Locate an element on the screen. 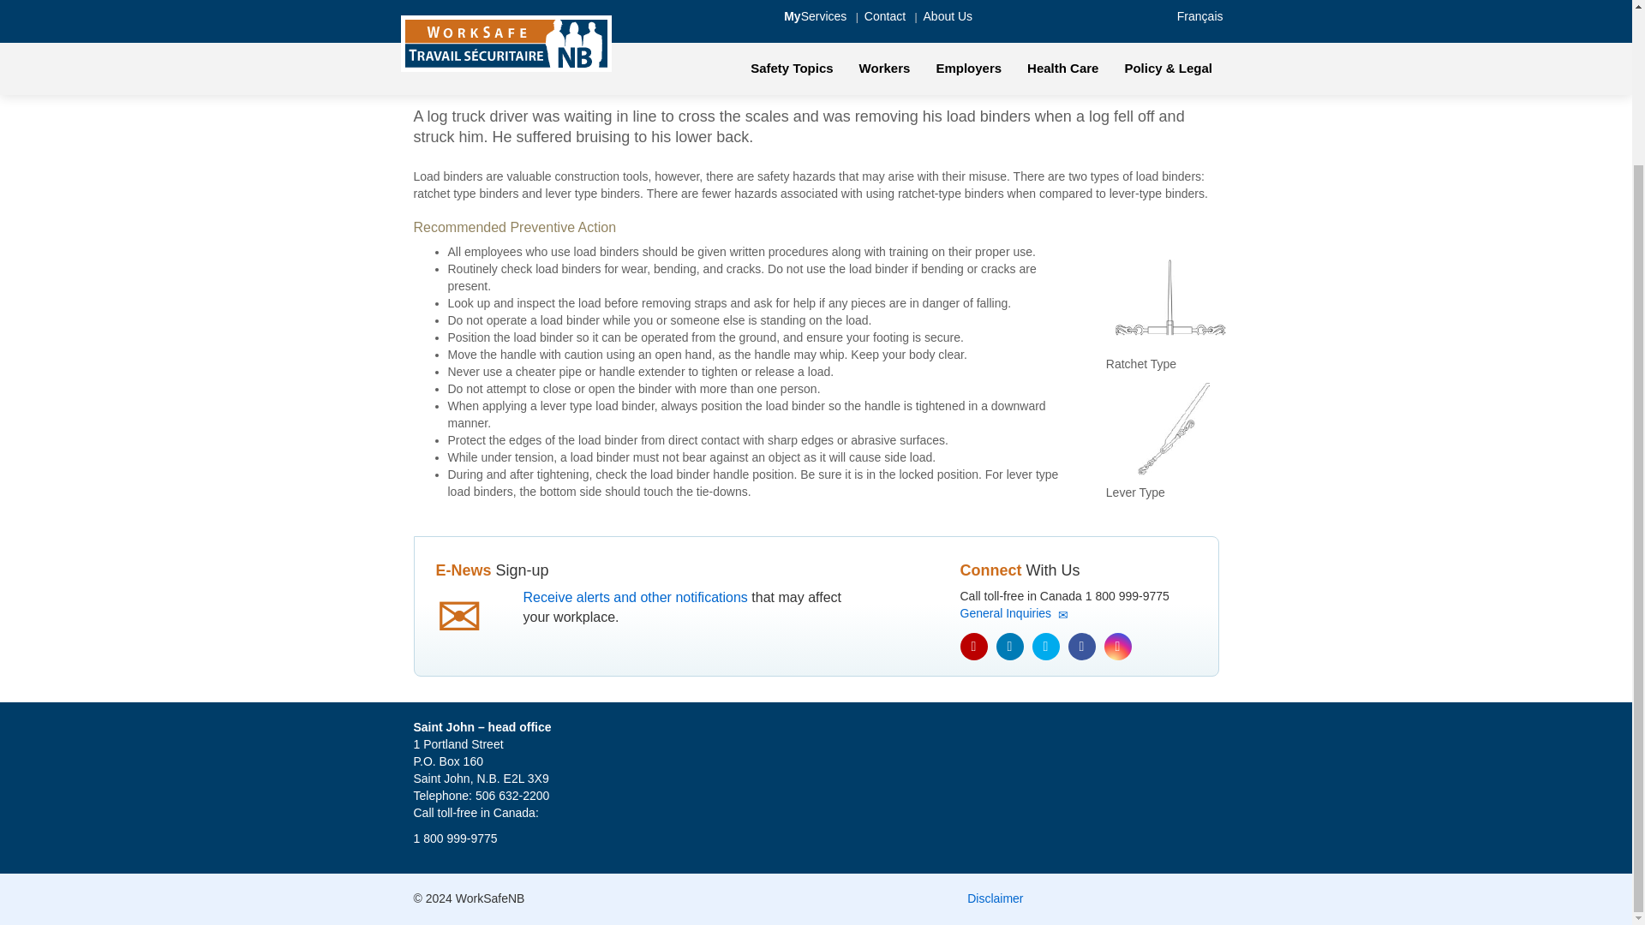  Facebook is located at coordinates (1081, 646).